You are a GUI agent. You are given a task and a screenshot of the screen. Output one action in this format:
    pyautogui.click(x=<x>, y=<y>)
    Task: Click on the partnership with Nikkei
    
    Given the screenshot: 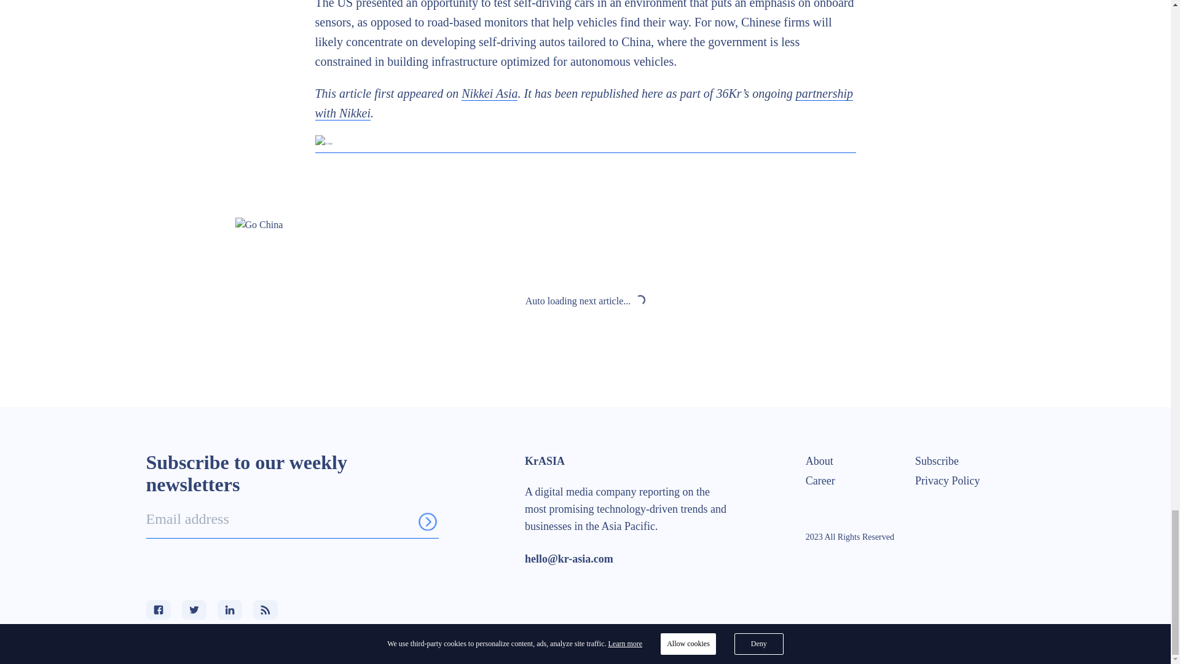 What is the action you would take?
    pyautogui.click(x=584, y=103)
    